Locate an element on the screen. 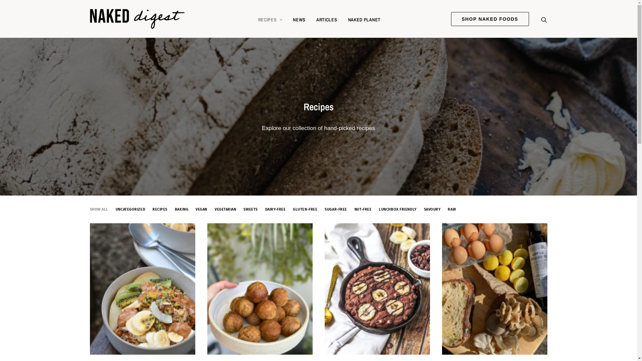 This screenshot has width=642, height=361. RECIPES is located at coordinates (270, 19).